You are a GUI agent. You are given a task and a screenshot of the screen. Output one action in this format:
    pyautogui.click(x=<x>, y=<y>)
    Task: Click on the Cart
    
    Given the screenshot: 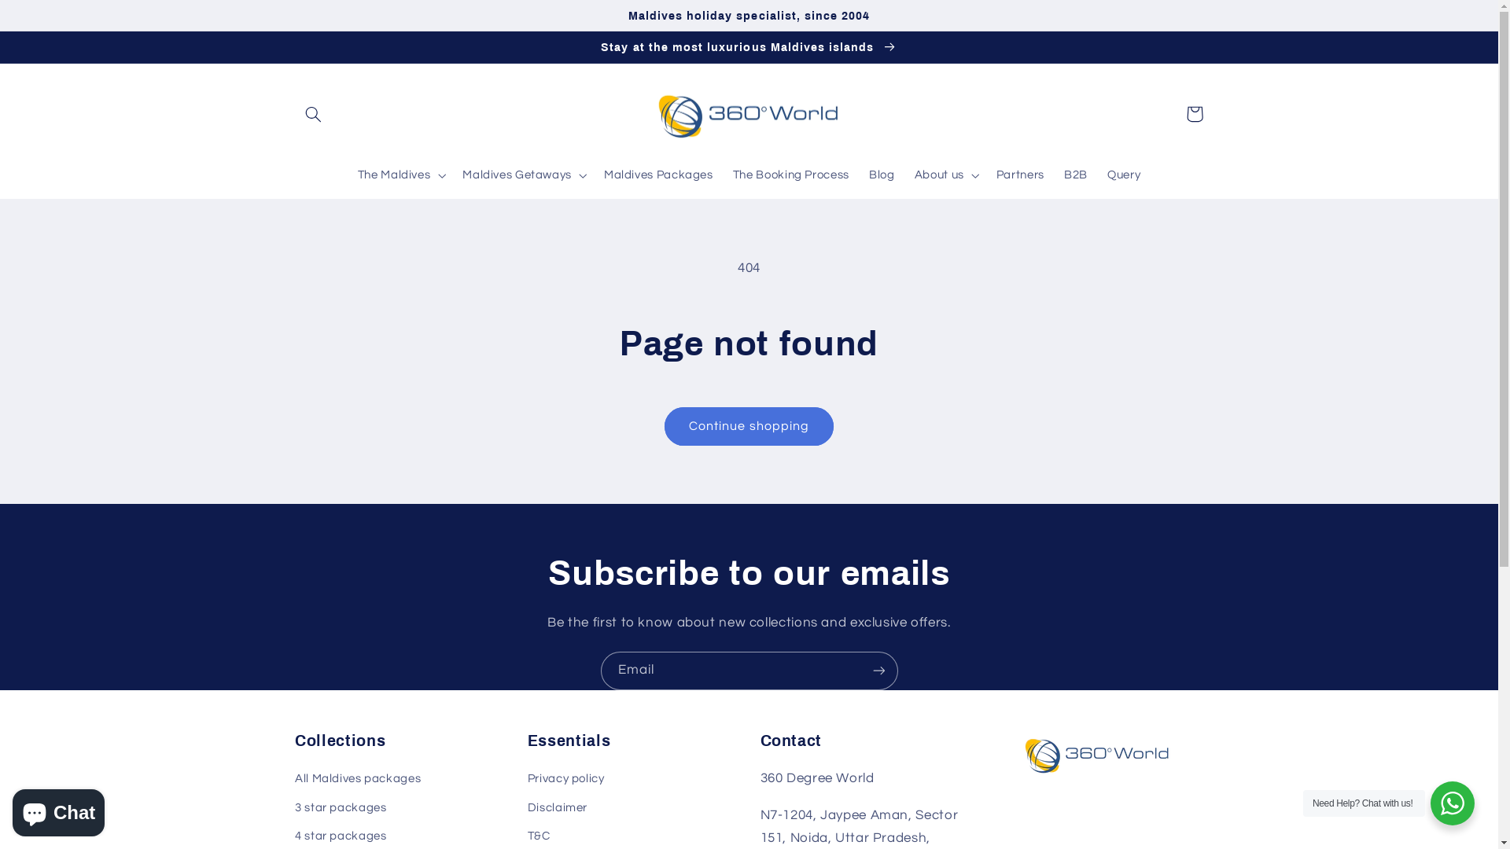 What is the action you would take?
    pyautogui.click(x=1195, y=114)
    